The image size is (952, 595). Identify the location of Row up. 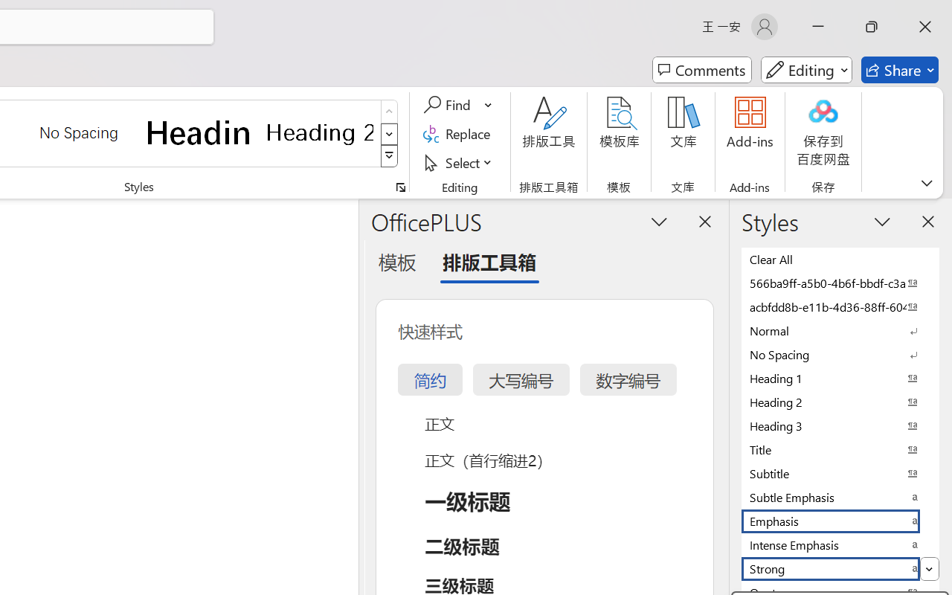
(390, 112).